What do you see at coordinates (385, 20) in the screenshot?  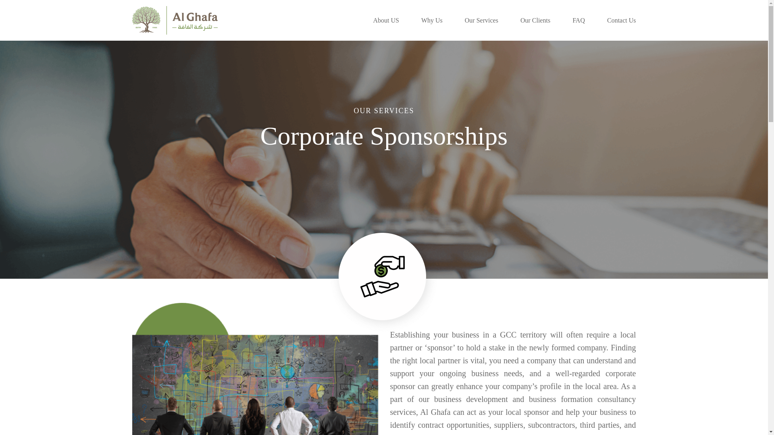 I see `About US` at bounding box center [385, 20].